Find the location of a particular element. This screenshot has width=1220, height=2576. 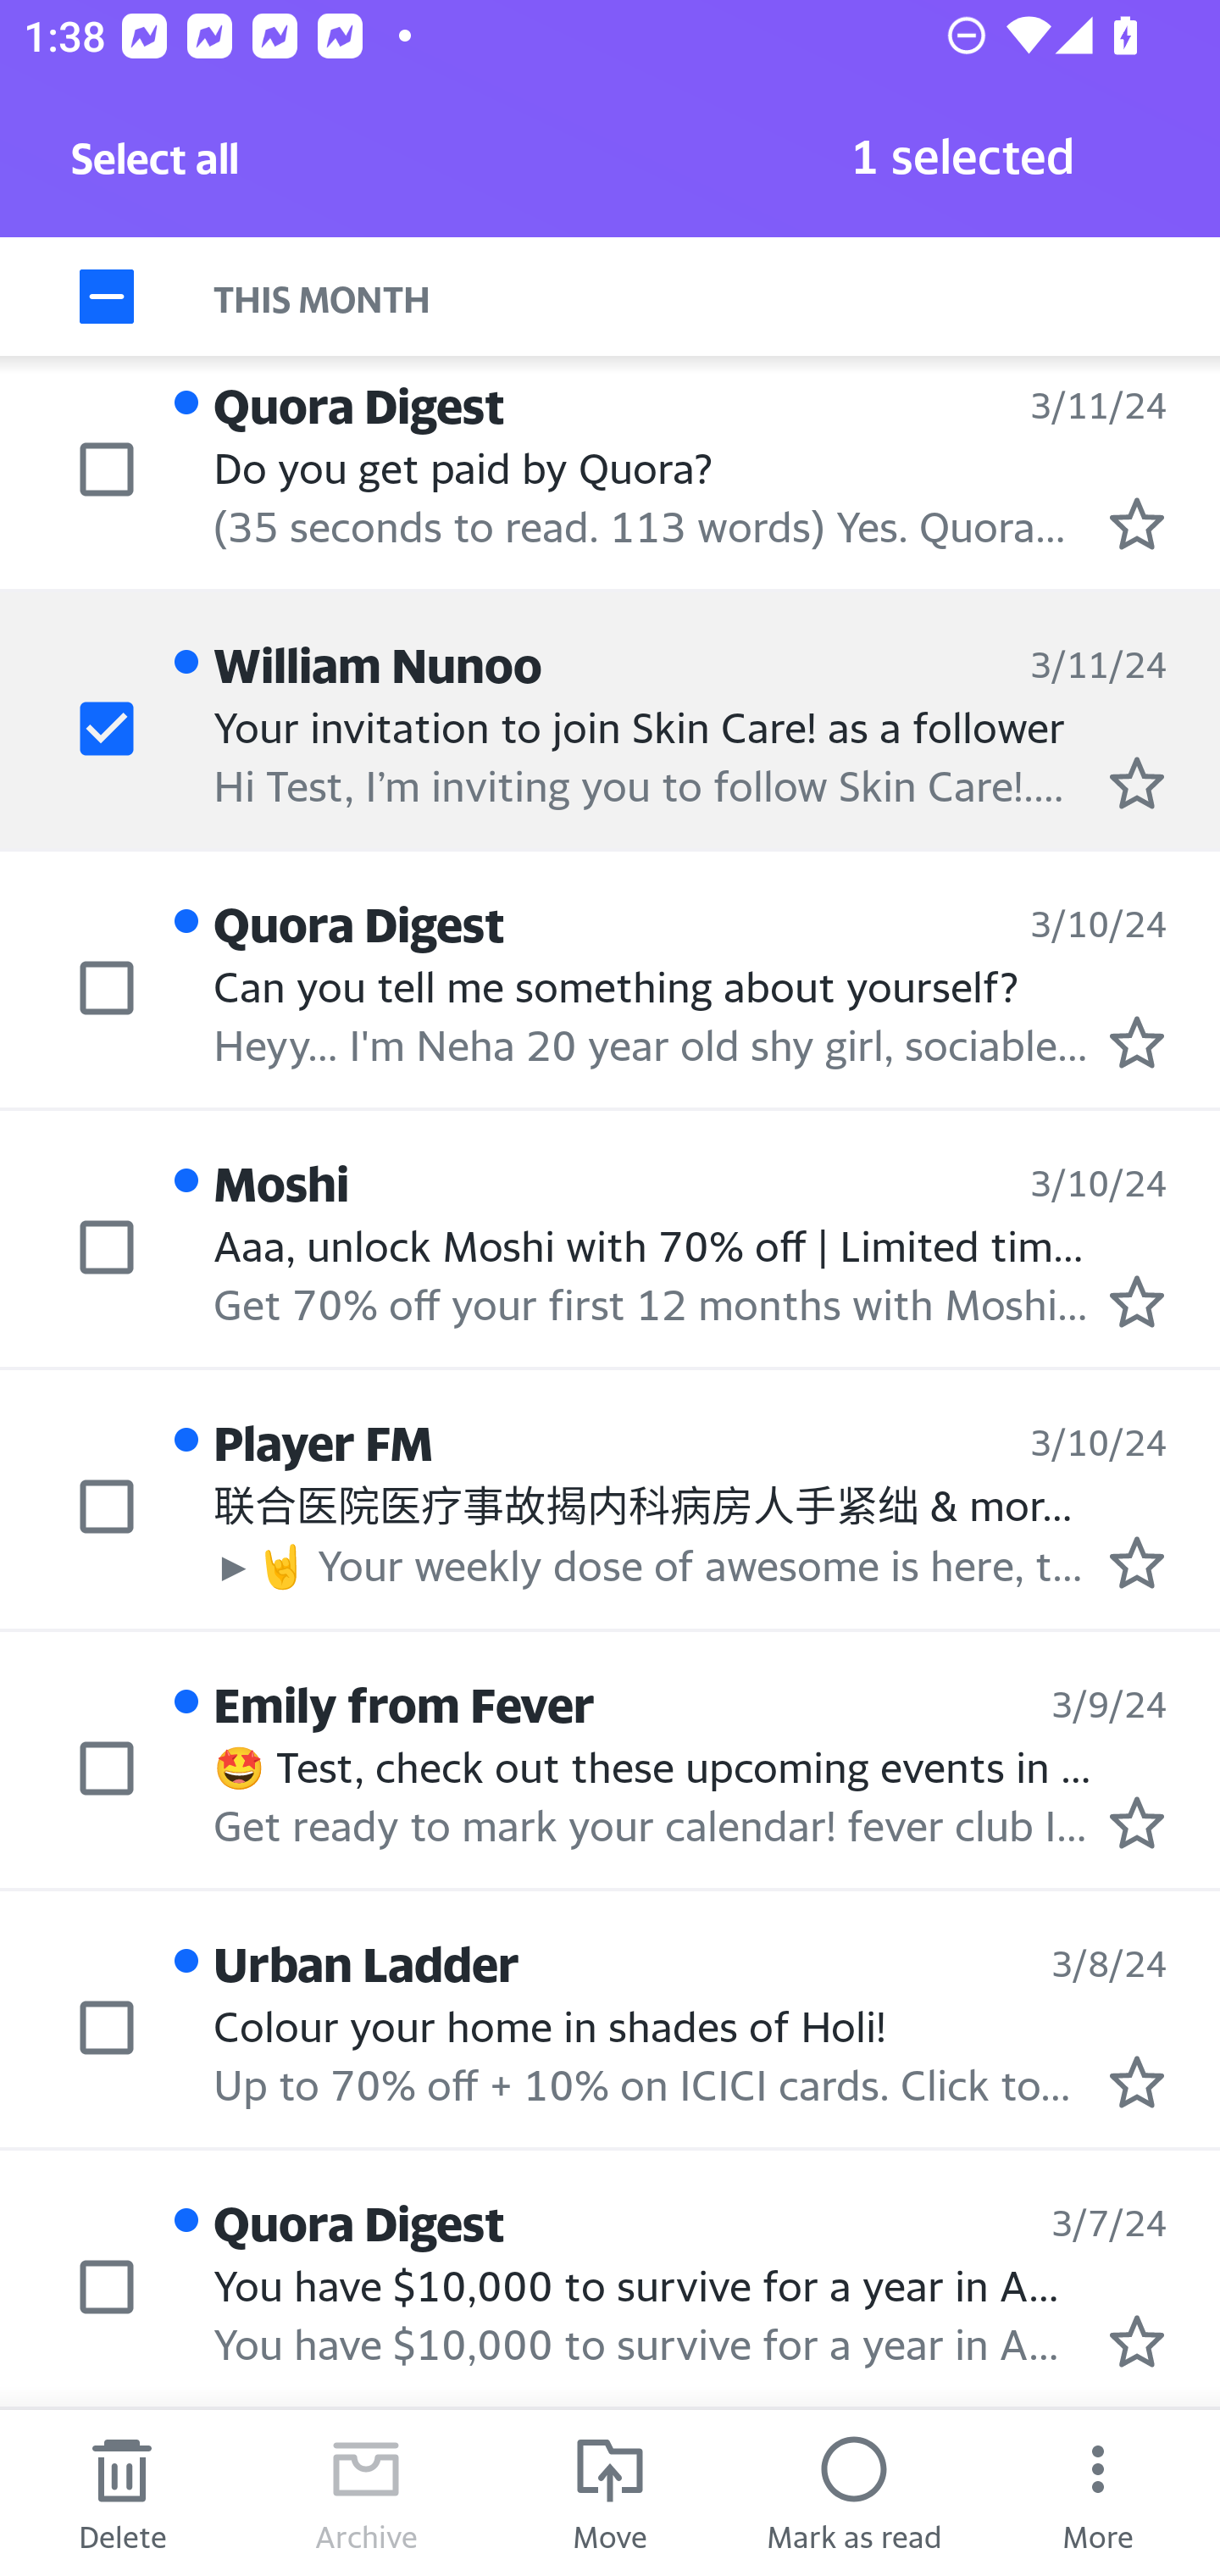

Delete is located at coordinates (122, 2493).